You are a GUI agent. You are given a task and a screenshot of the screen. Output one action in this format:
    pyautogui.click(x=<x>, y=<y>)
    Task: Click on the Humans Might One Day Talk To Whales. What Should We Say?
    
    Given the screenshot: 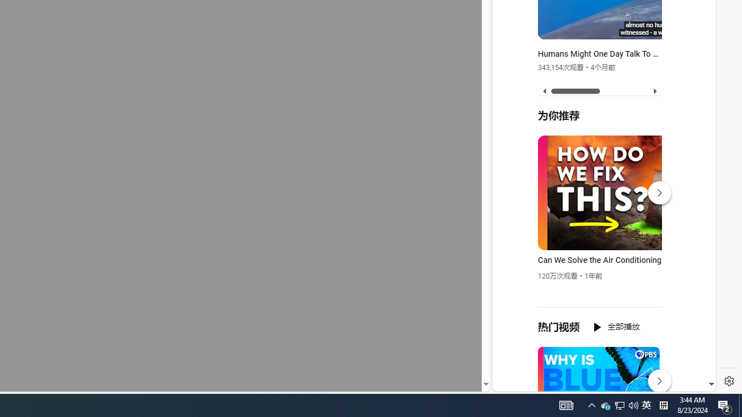 What is the action you would take?
    pyautogui.click(x=601, y=54)
    